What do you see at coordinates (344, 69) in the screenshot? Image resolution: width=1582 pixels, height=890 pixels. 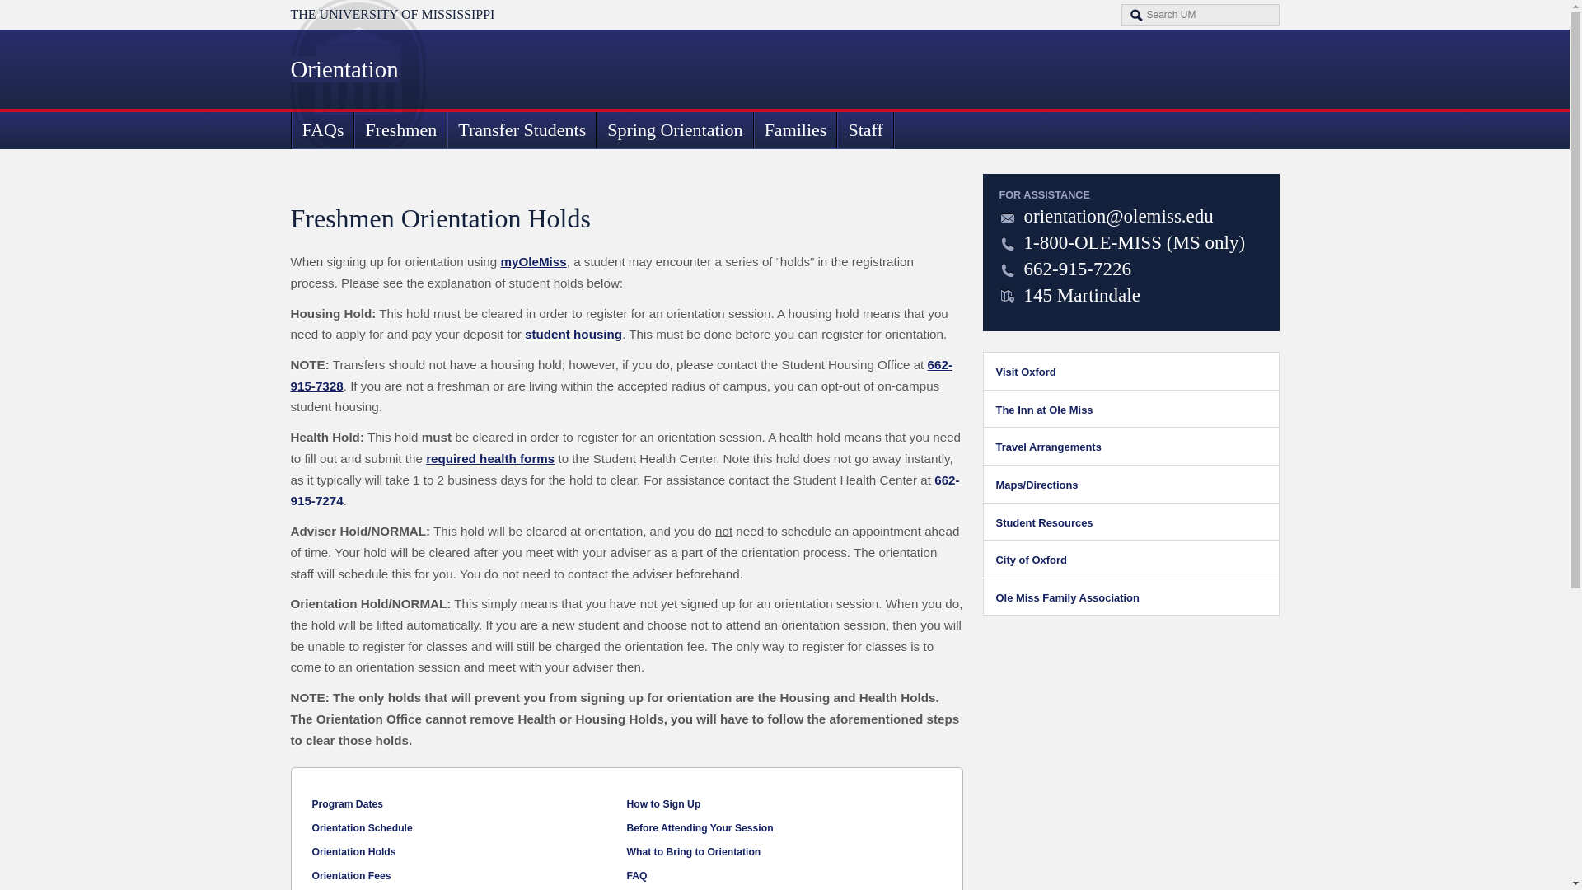 I see `Orientation` at bounding box center [344, 69].